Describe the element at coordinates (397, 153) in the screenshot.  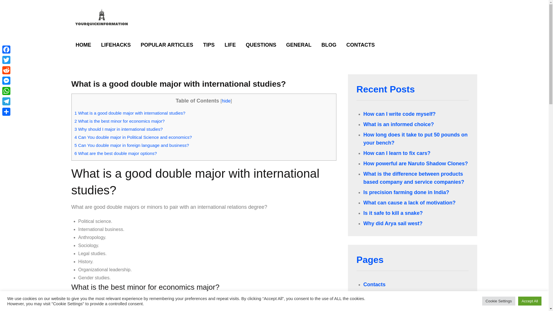
I see `How can I learn to fix cars?` at that location.